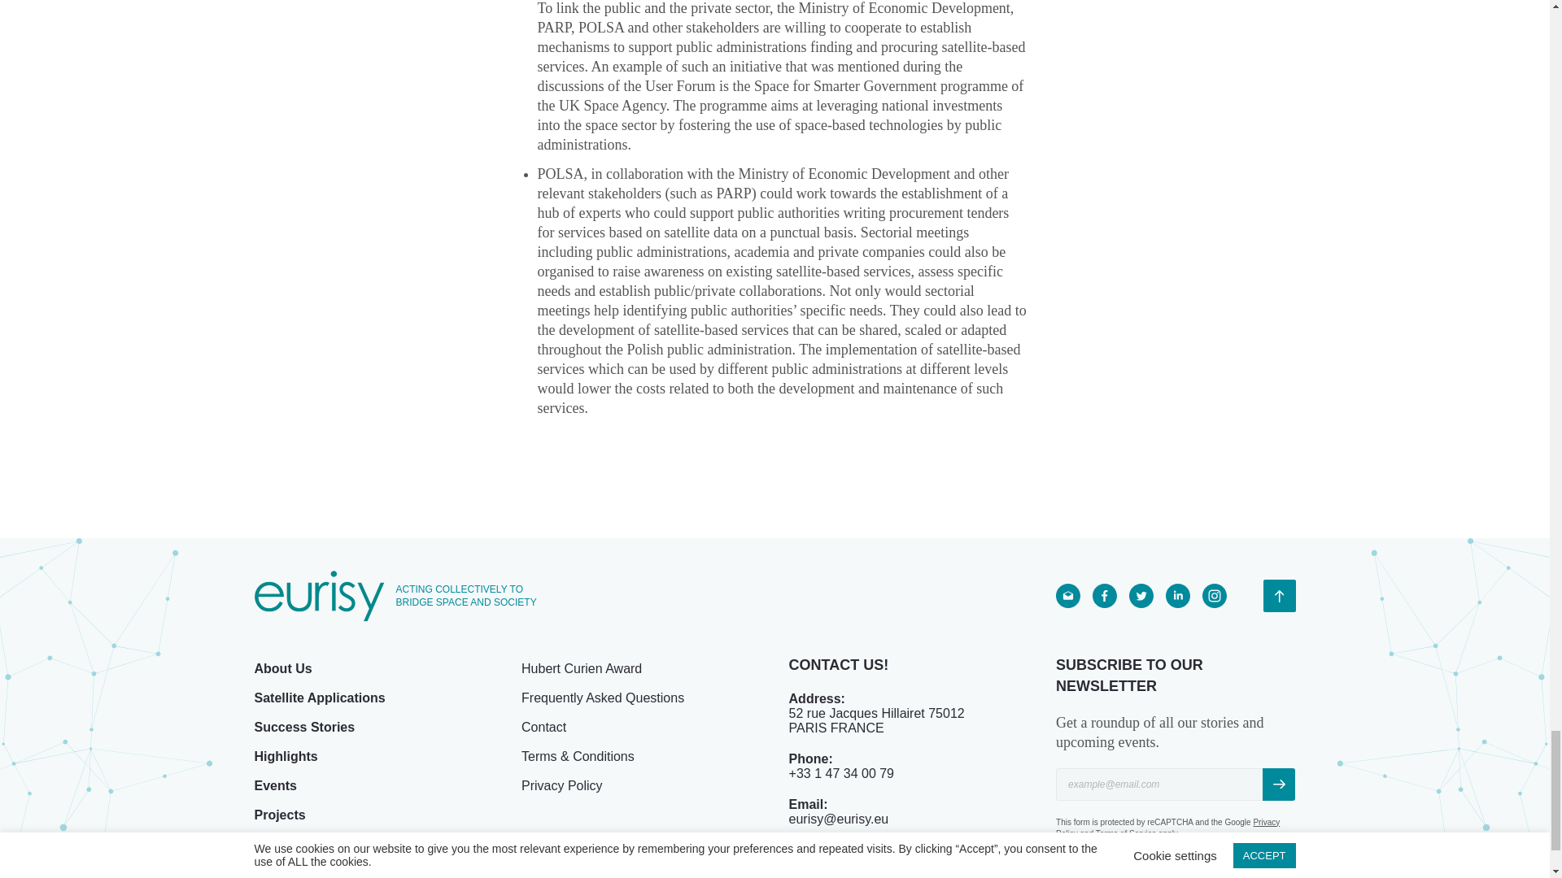 This screenshot has width=1562, height=878. I want to click on Success Stories, so click(303, 727).